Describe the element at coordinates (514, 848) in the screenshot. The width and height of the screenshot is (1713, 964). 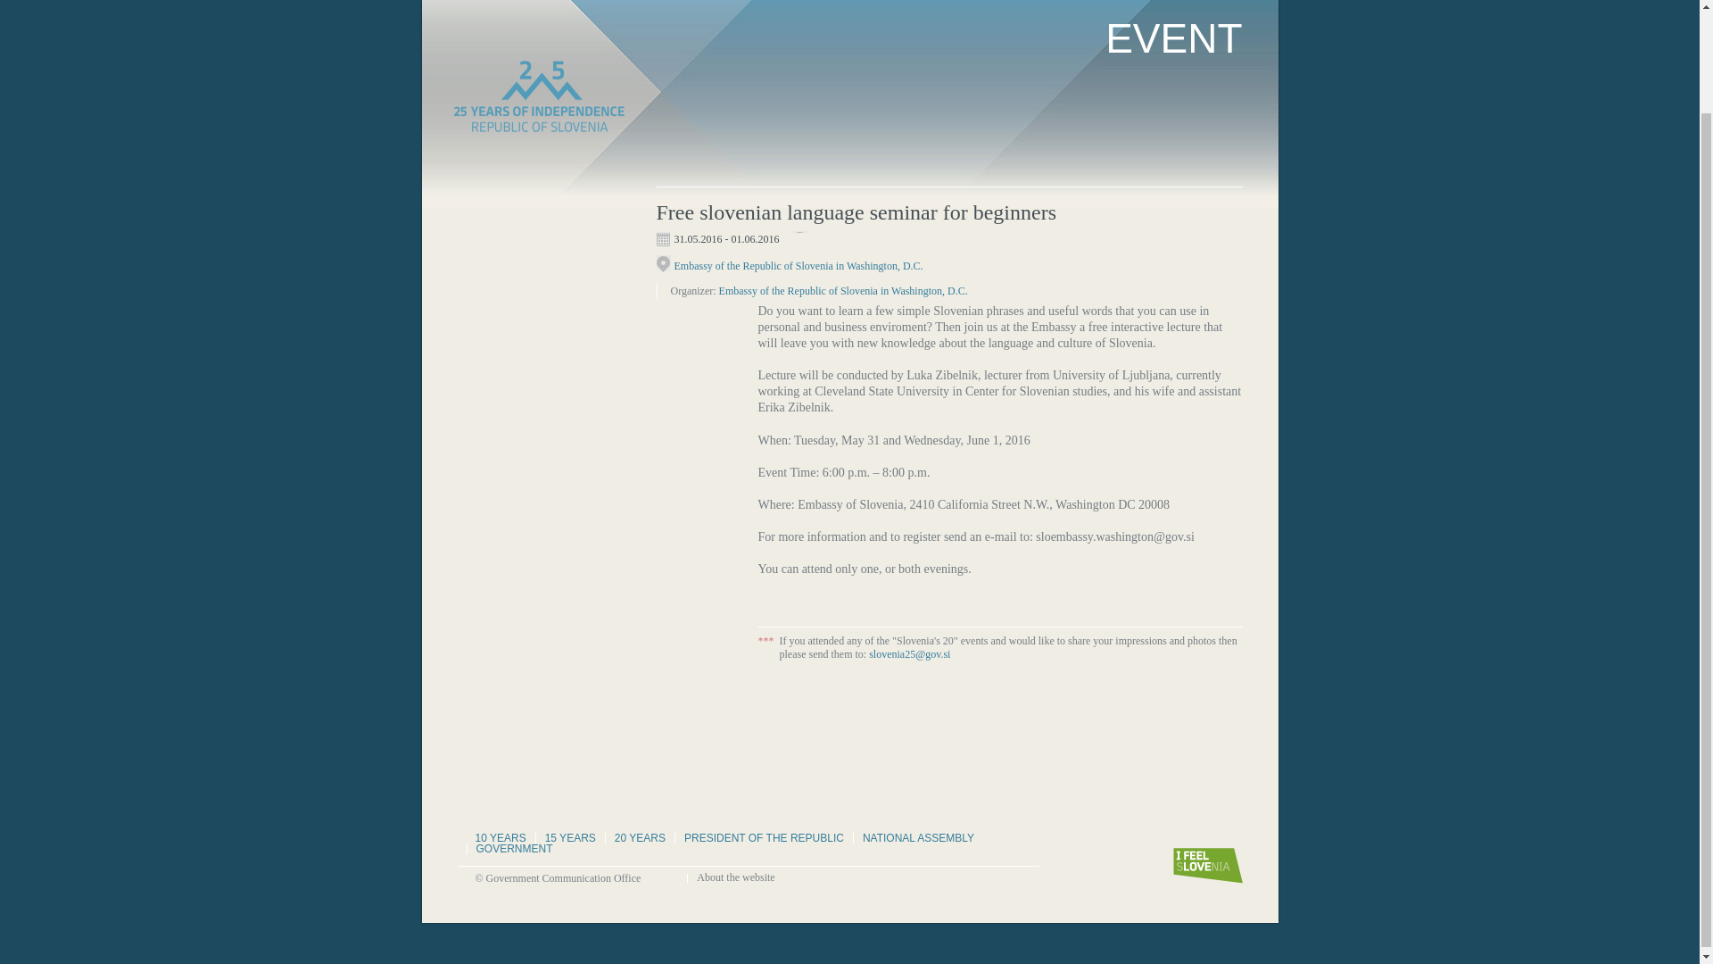
I see `IN Government` at that location.